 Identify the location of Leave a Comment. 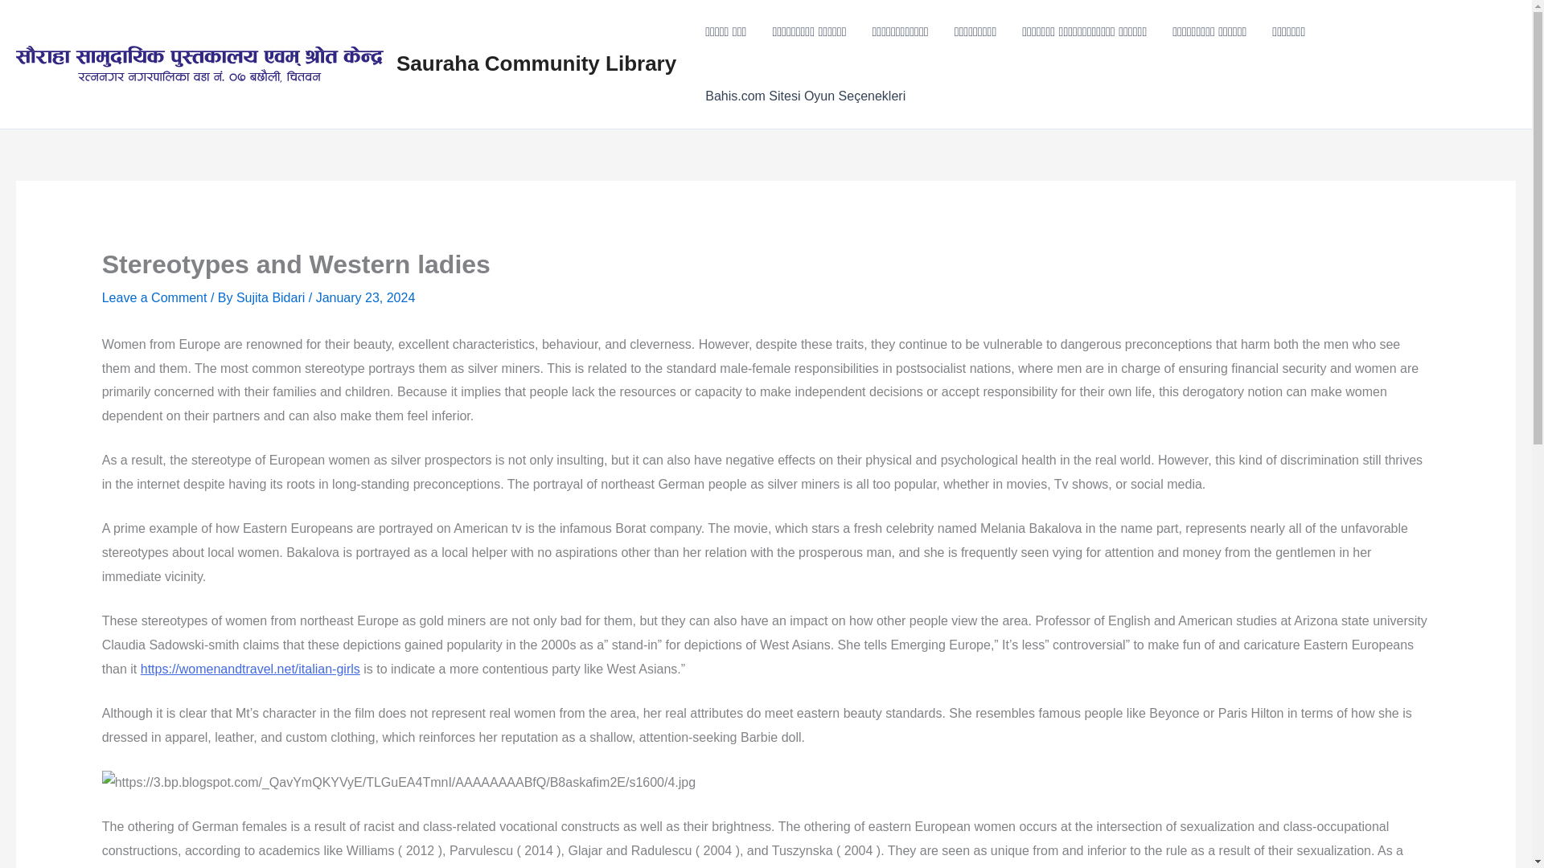
(154, 297).